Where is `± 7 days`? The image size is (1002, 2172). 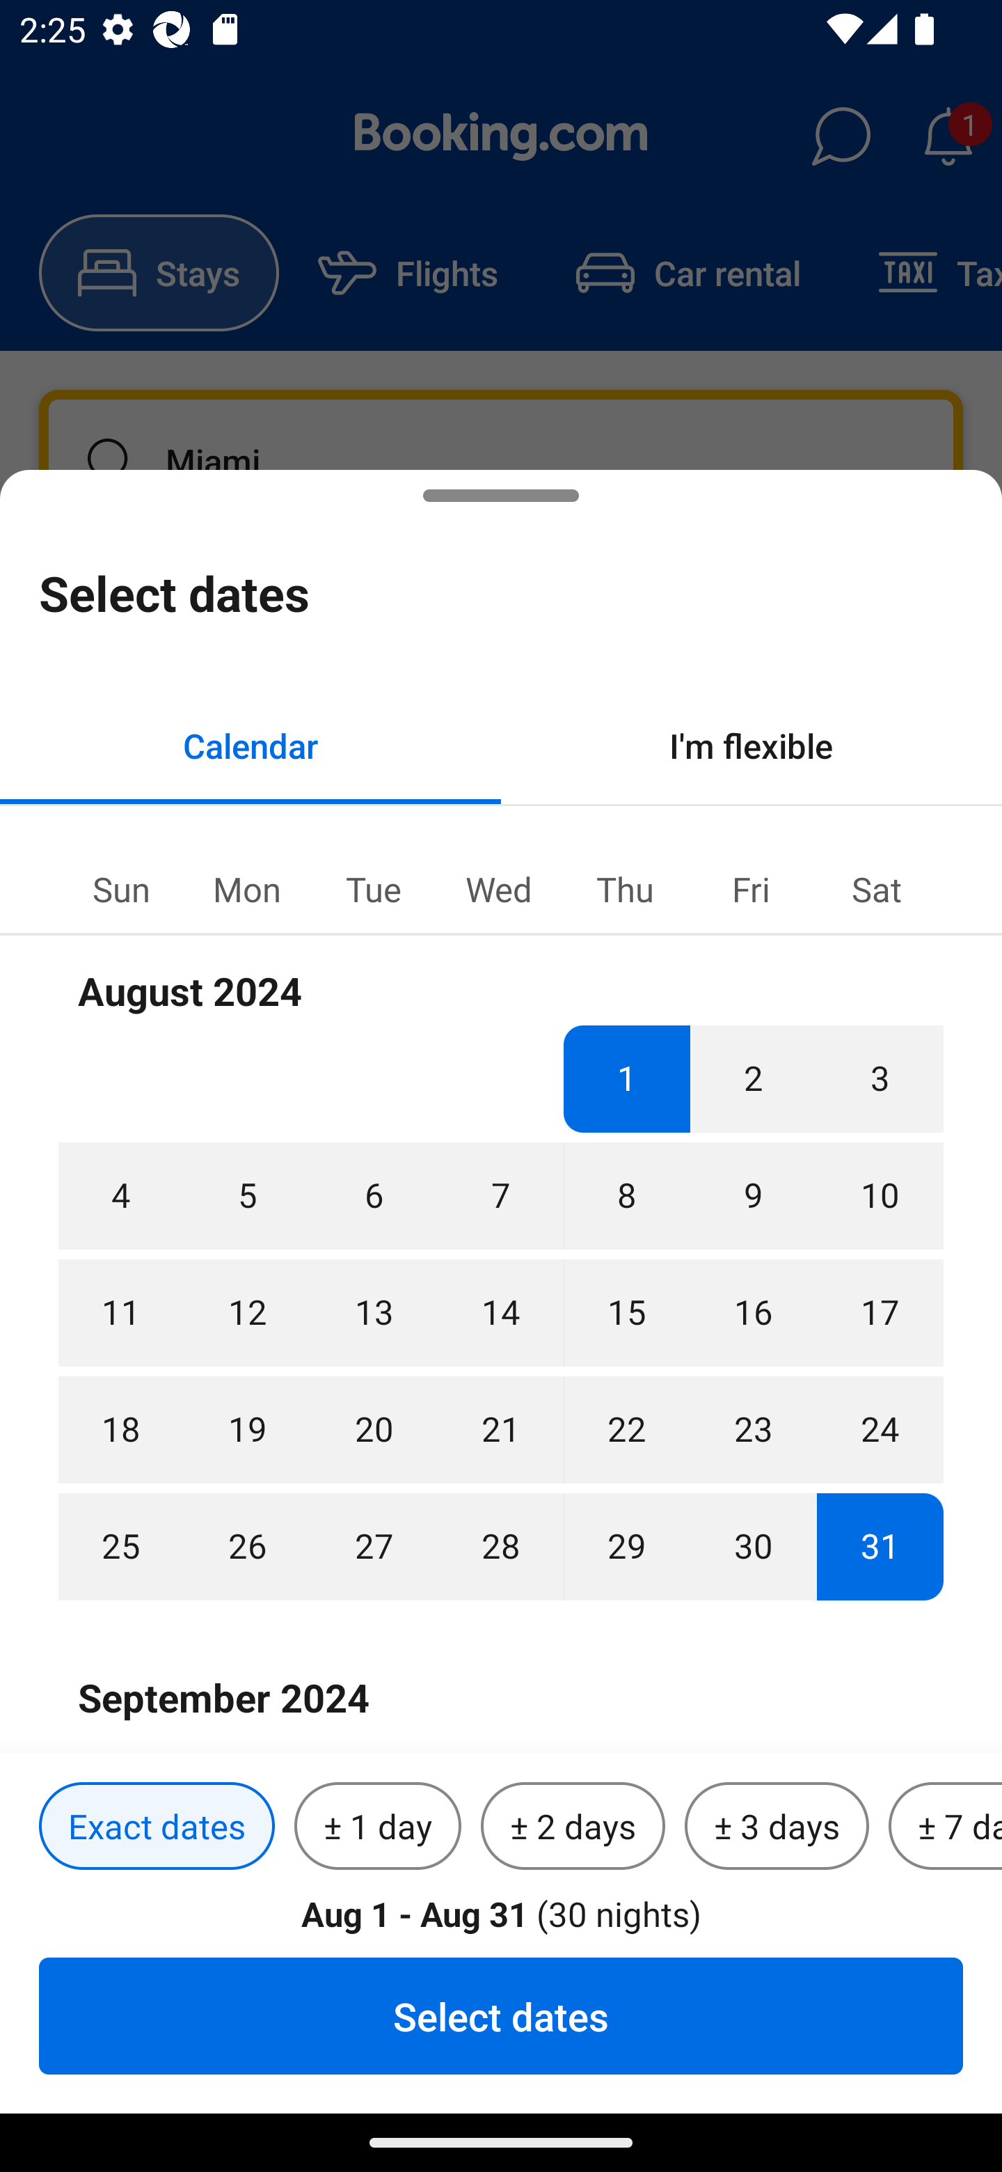
± 7 days is located at coordinates (945, 1827).